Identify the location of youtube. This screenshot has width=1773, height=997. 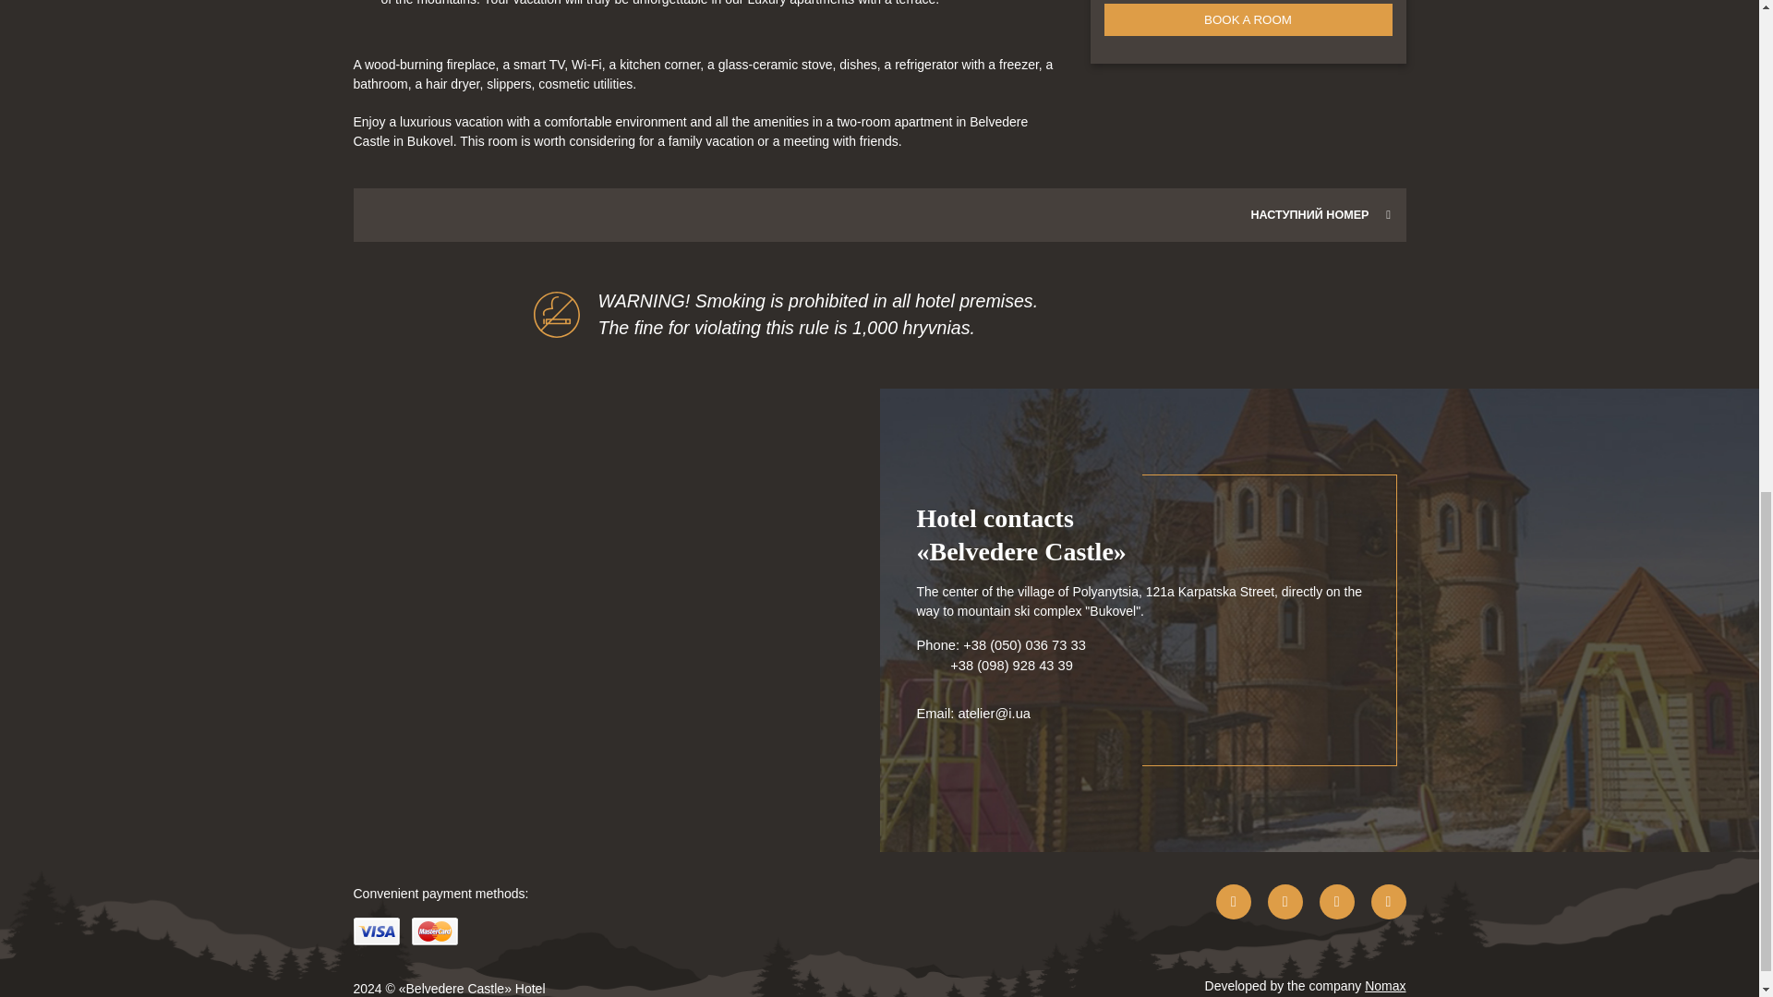
(1336, 901).